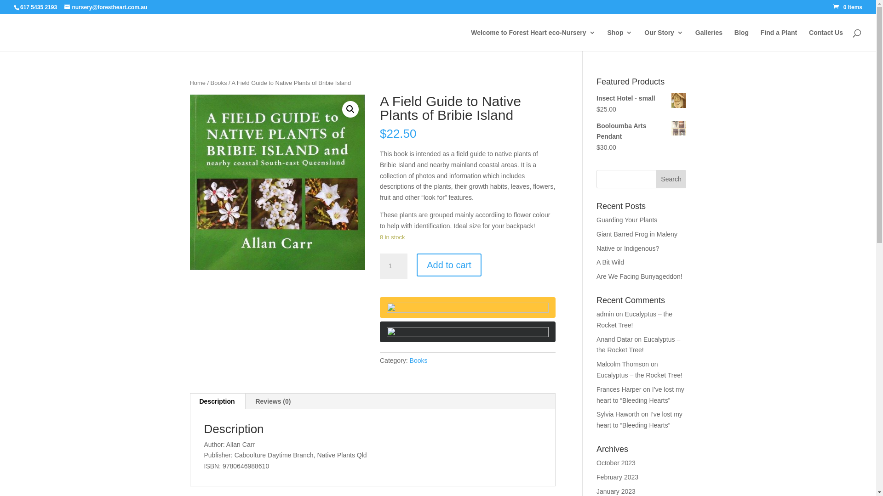  Describe the element at coordinates (419, 361) in the screenshot. I see `Books` at that location.